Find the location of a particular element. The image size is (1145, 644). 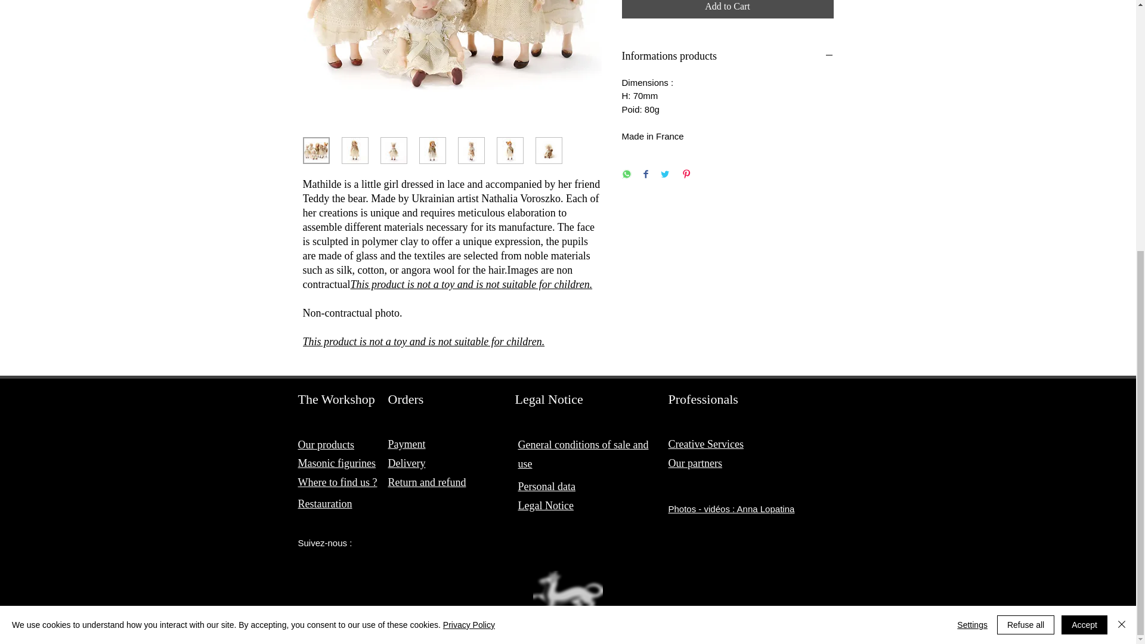

Our products is located at coordinates (326, 445).